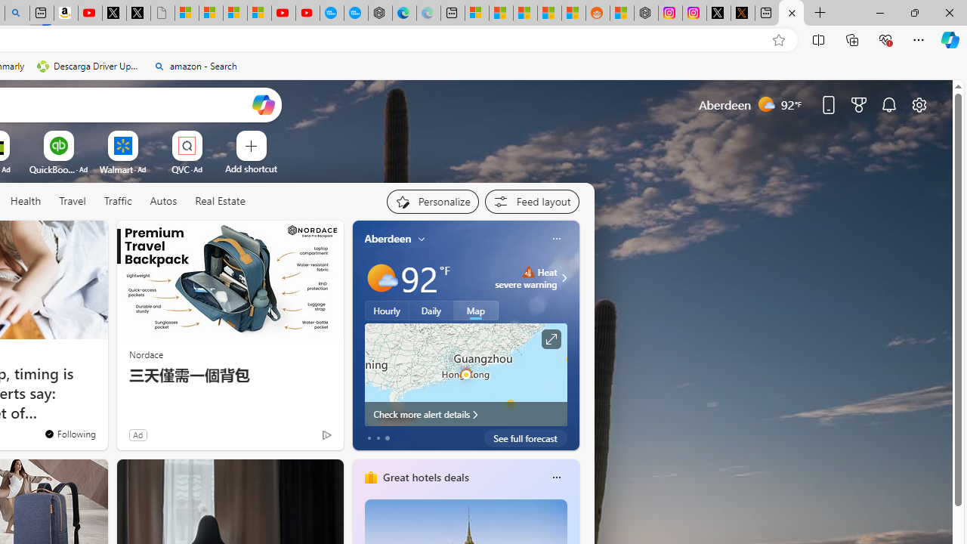 This screenshot has height=544, width=967. I want to click on Click to see more information, so click(550, 339).